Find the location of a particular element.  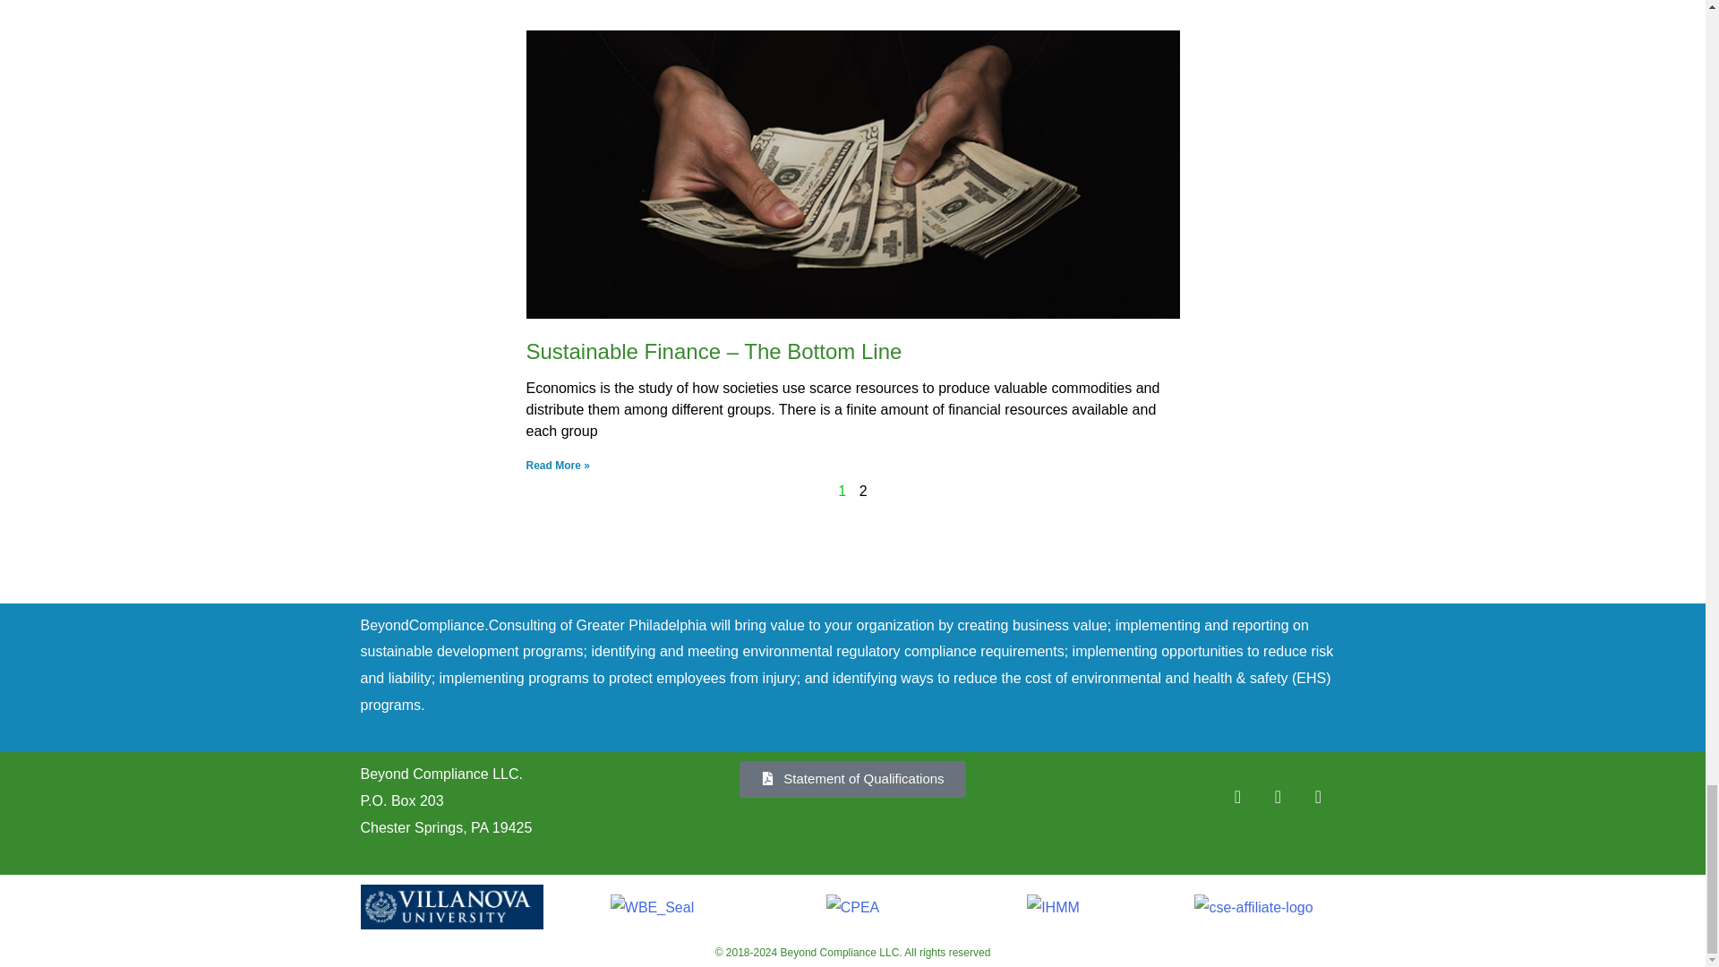

IHMM is located at coordinates (1053, 908).